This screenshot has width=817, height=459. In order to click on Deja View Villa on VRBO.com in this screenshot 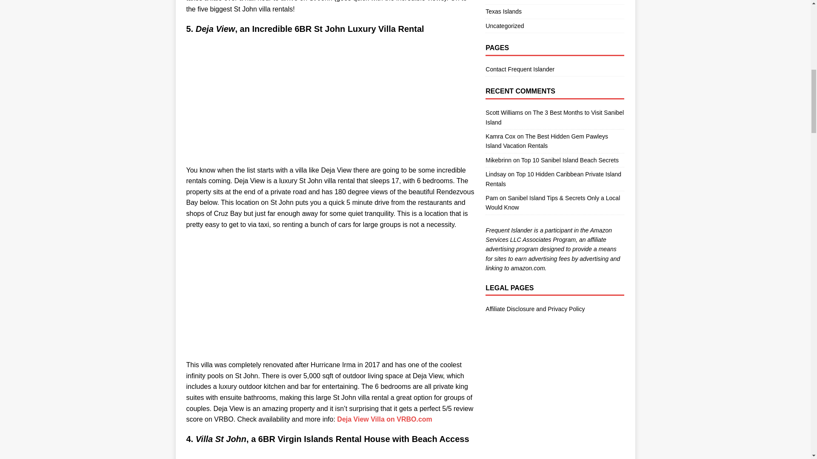, I will do `click(384, 419)`.